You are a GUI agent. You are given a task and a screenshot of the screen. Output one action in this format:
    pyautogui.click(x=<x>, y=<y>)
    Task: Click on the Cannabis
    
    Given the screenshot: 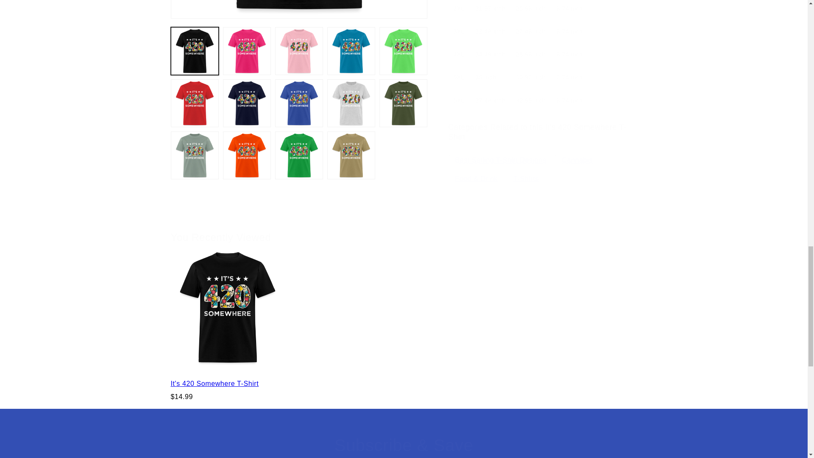 What is the action you would take?
    pyautogui.click(x=577, y=154)
    